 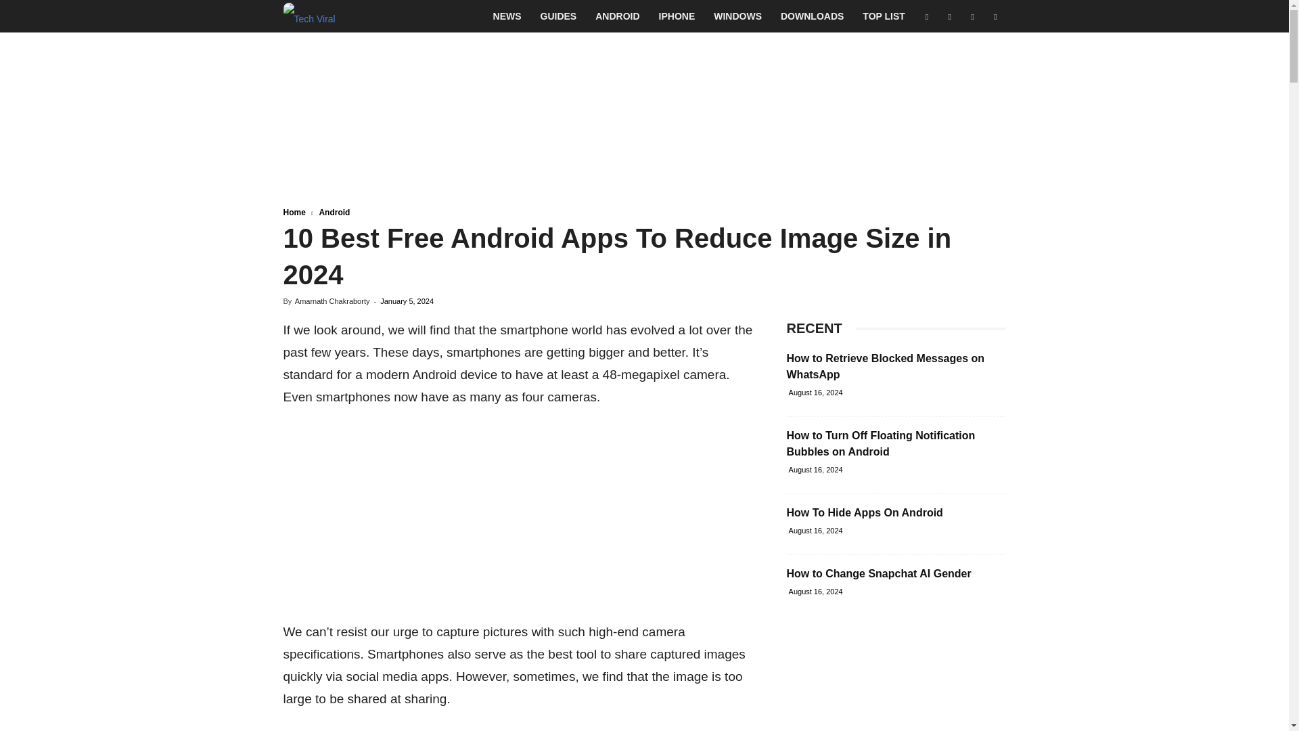 I want to click on DOWNLOADS, so click(x=812, y=16).